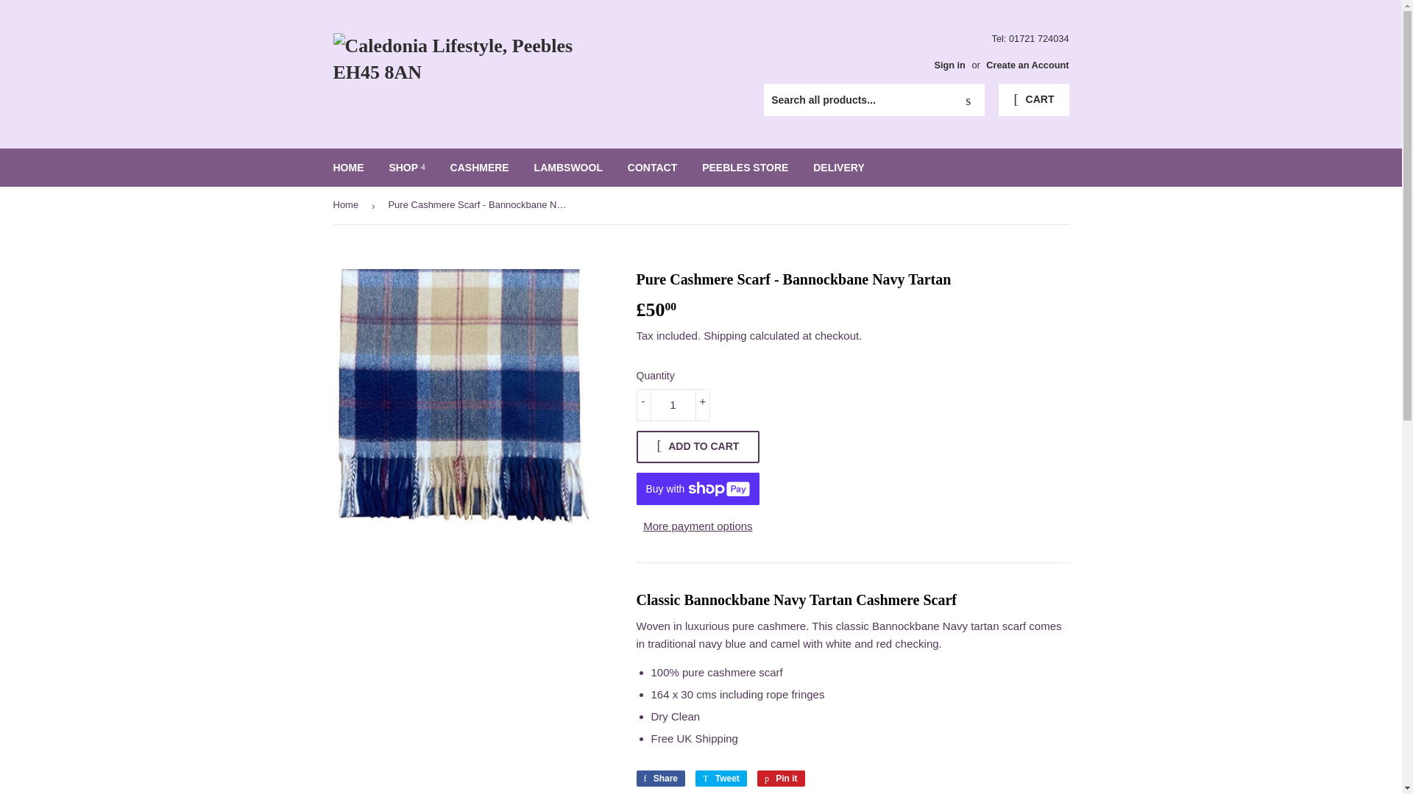 This screenshot has width=1413, height=794. Describe the element at coordinates (1033, 100) in the screenshot. I see `CART` at that location.